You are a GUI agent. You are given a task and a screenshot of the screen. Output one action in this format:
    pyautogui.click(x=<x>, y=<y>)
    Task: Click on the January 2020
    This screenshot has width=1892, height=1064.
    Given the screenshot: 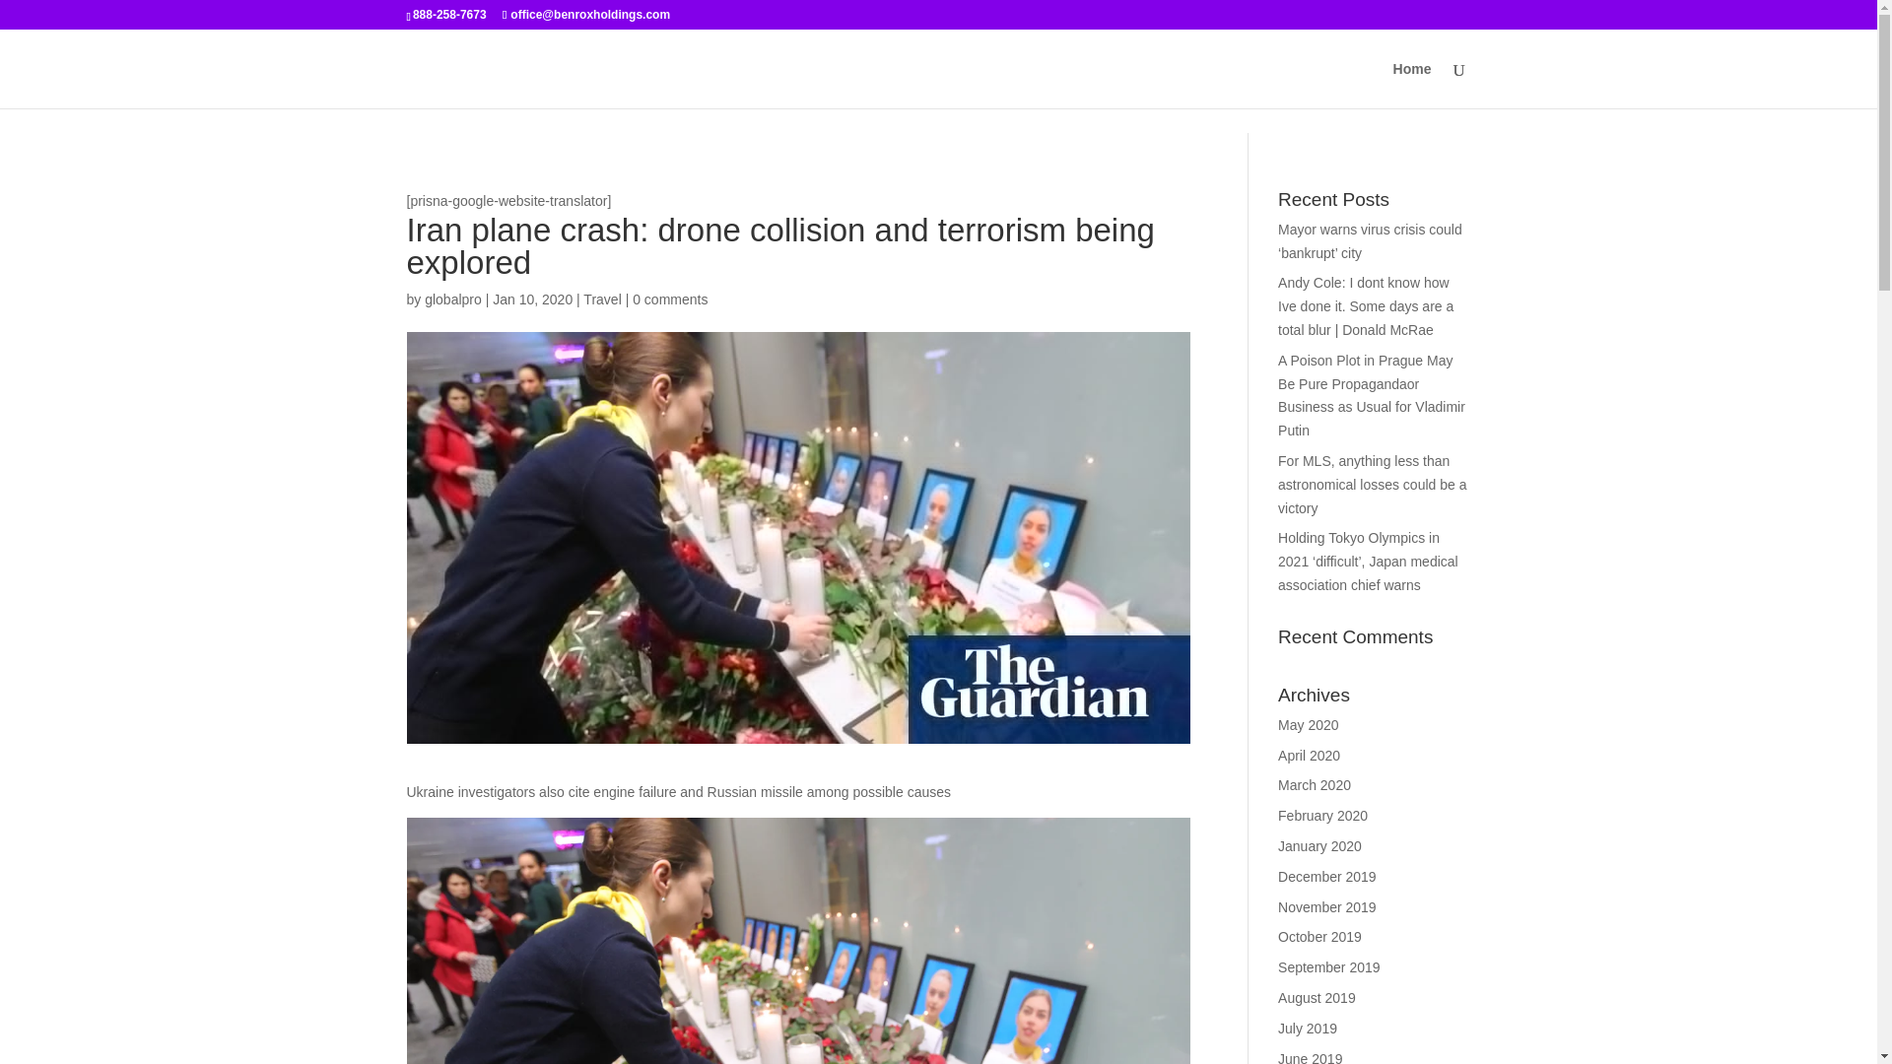 What is the action you would take?
    pyautogui.click(x=1320, y=846)
    